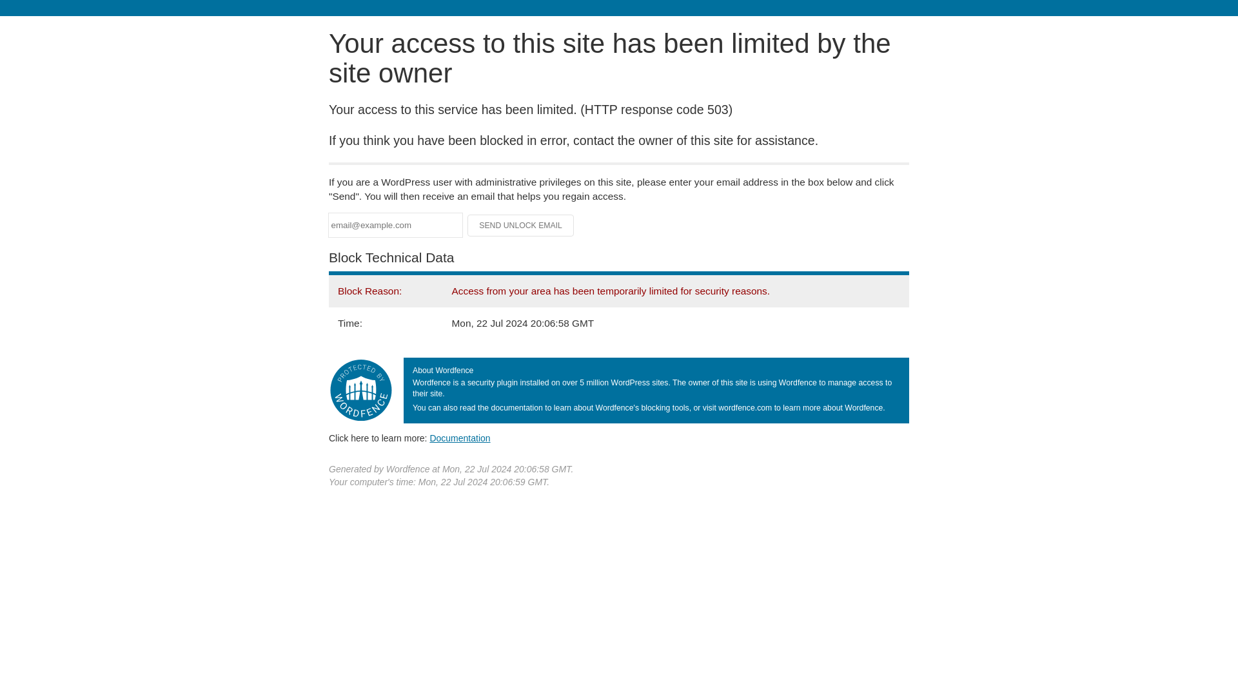 The width and height of the screenshot is (1238, 696). I want to click on Documentation, so click(460, 438).